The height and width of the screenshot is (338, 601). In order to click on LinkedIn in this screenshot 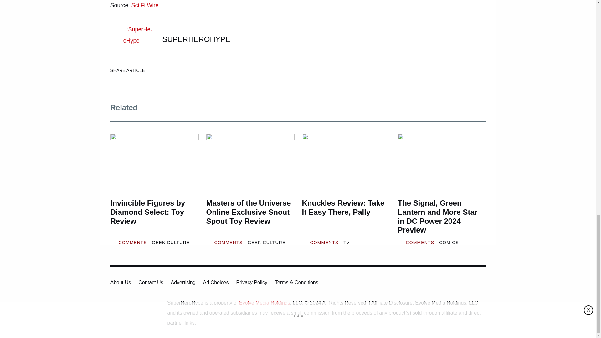, I will do `click(173, 70)`.